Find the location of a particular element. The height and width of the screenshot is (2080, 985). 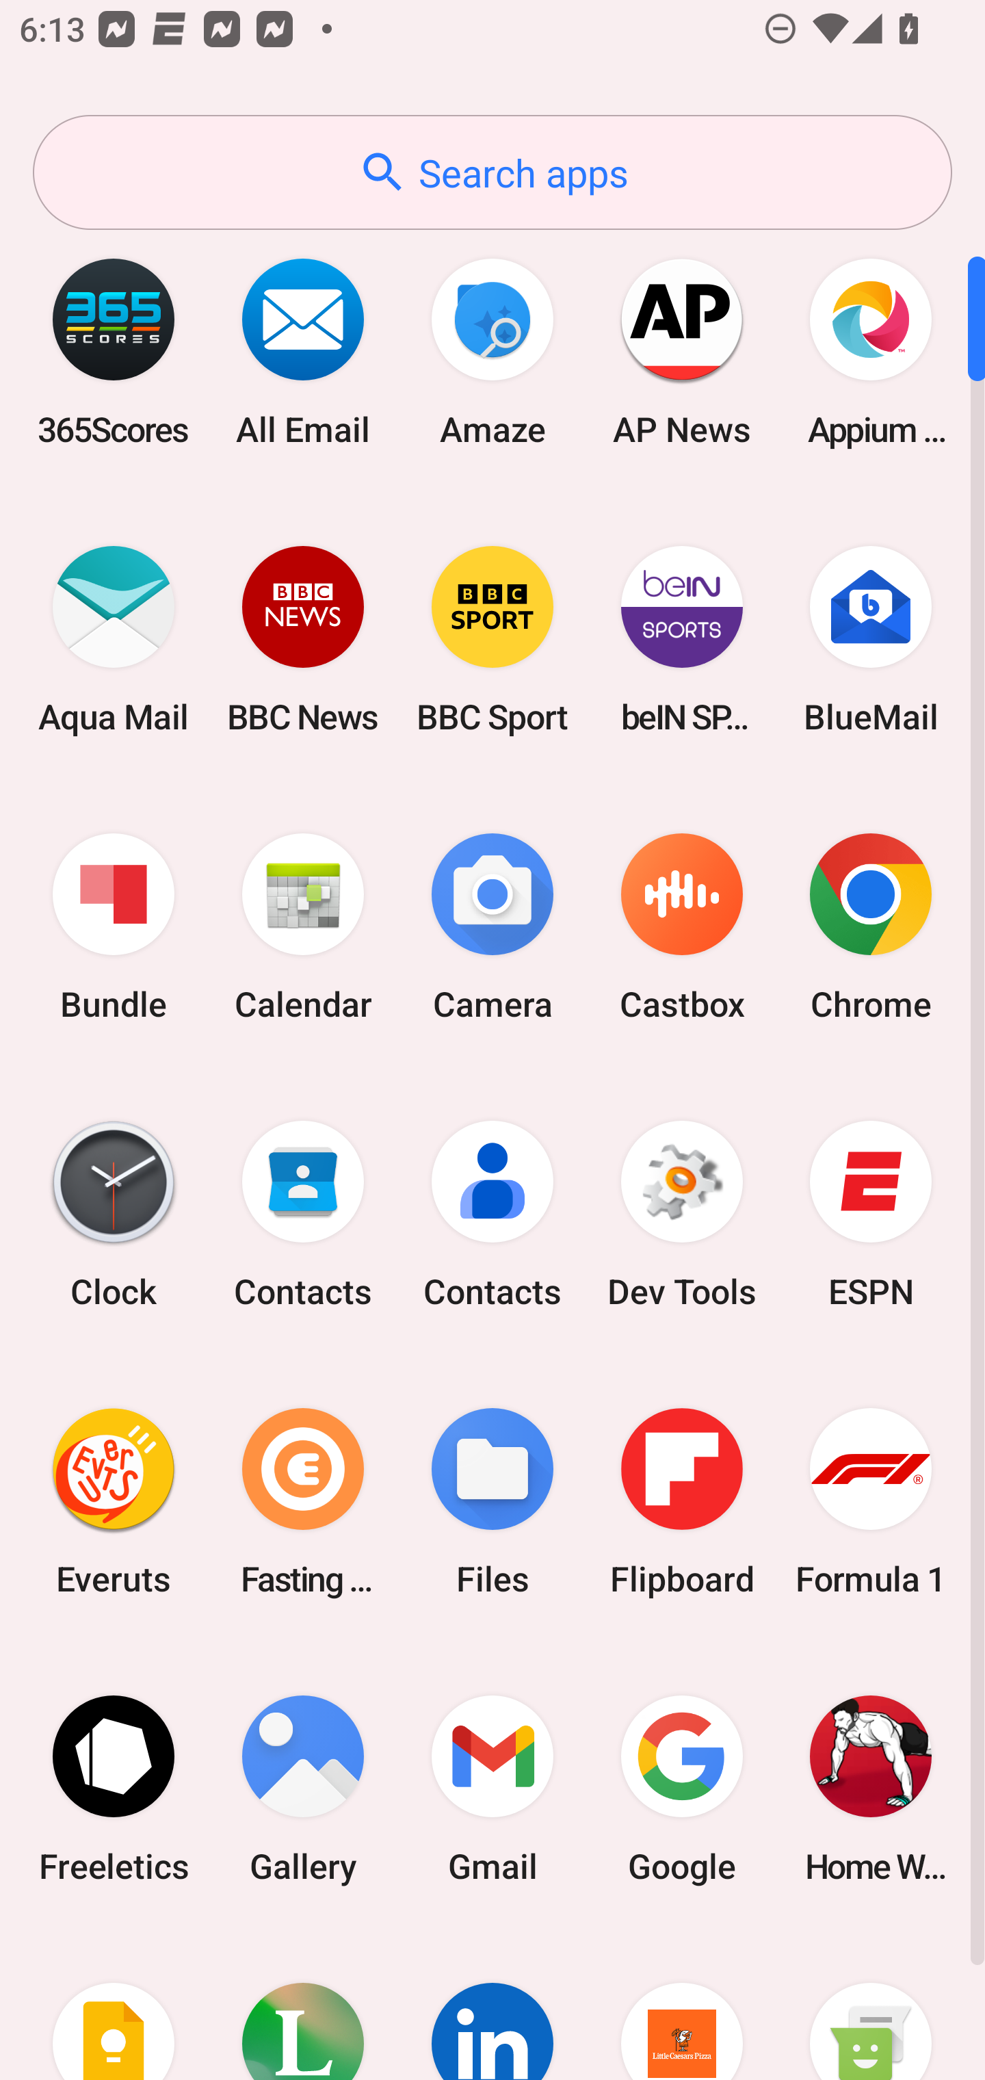

Contacts is located at coordinates (303, 1214).